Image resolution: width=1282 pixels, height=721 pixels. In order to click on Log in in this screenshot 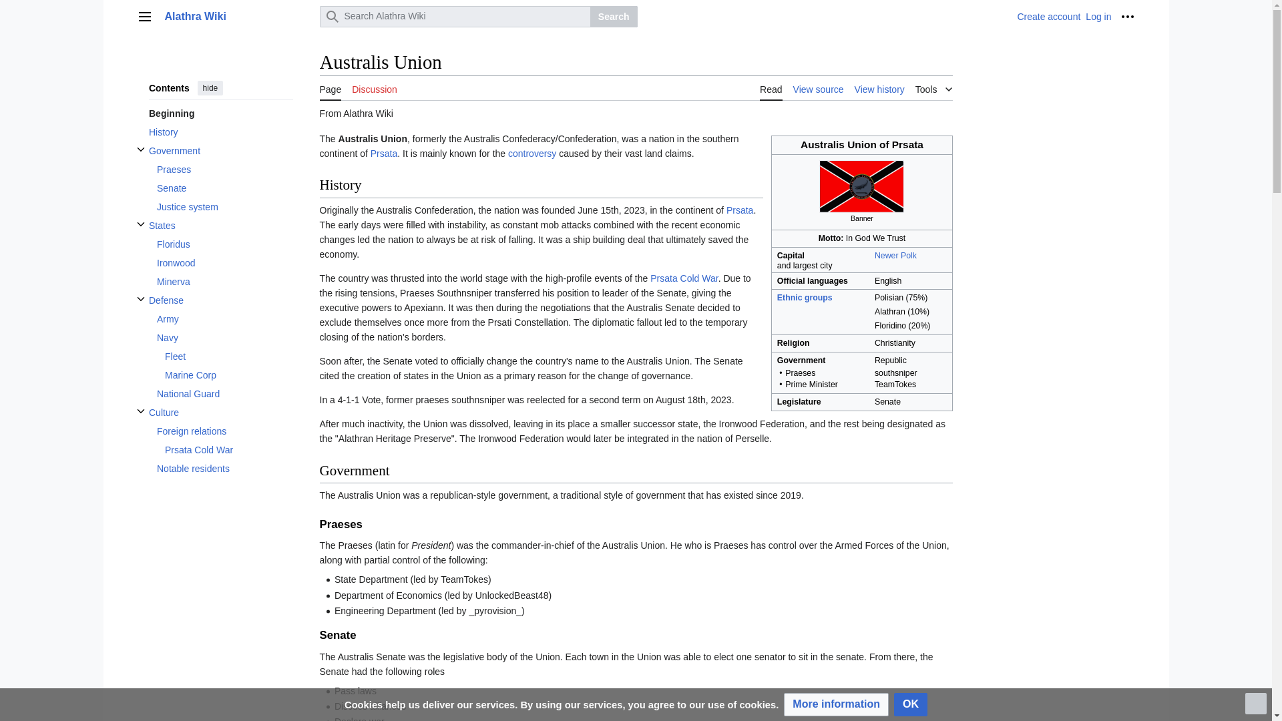, I will do `click(1098, 17)`.